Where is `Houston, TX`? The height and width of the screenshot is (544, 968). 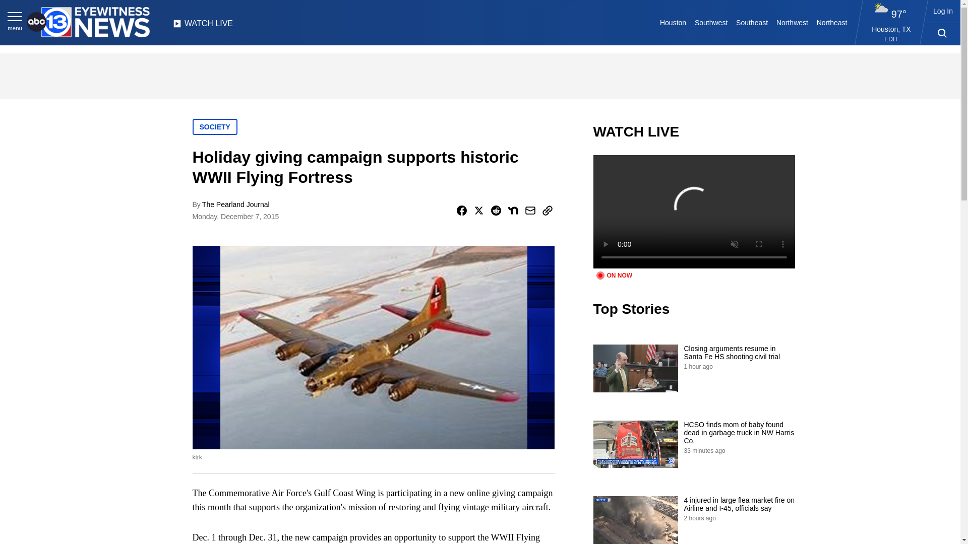
Houston, TX is located at coordinates (891, 29).